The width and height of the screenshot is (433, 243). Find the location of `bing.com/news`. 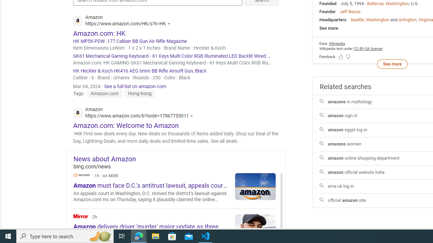

bing.com/news is located at coordinates (179, 166).